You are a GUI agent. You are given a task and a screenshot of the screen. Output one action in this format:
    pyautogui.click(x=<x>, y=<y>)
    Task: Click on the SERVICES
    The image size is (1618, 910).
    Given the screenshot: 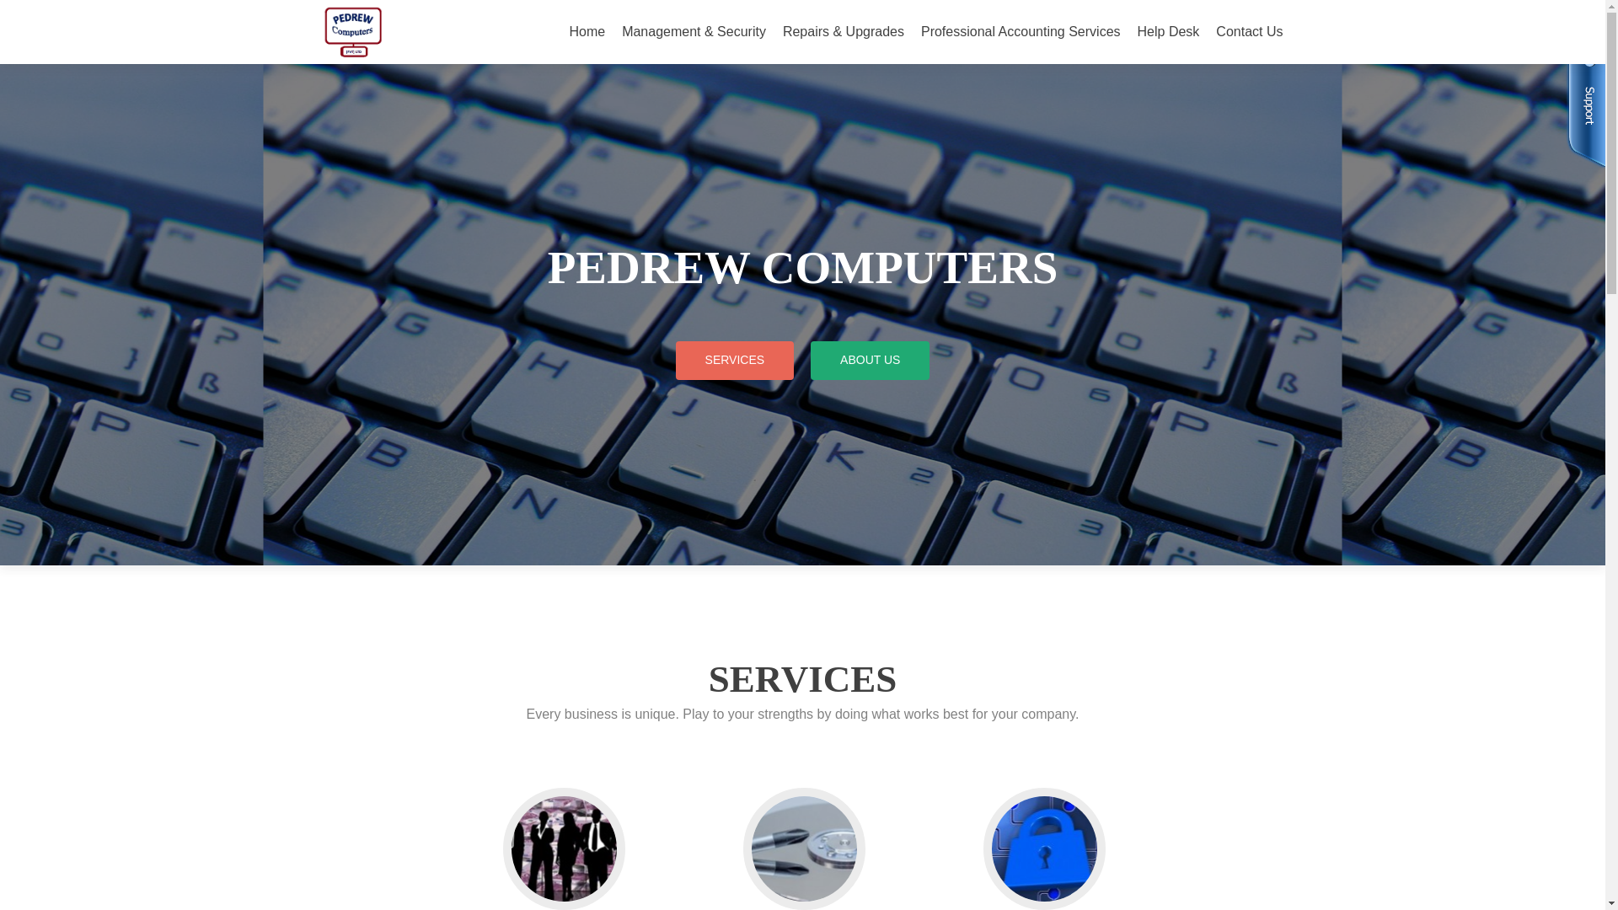 What is the action you would take?
    pyautogui.click(x=735, y=361)
    